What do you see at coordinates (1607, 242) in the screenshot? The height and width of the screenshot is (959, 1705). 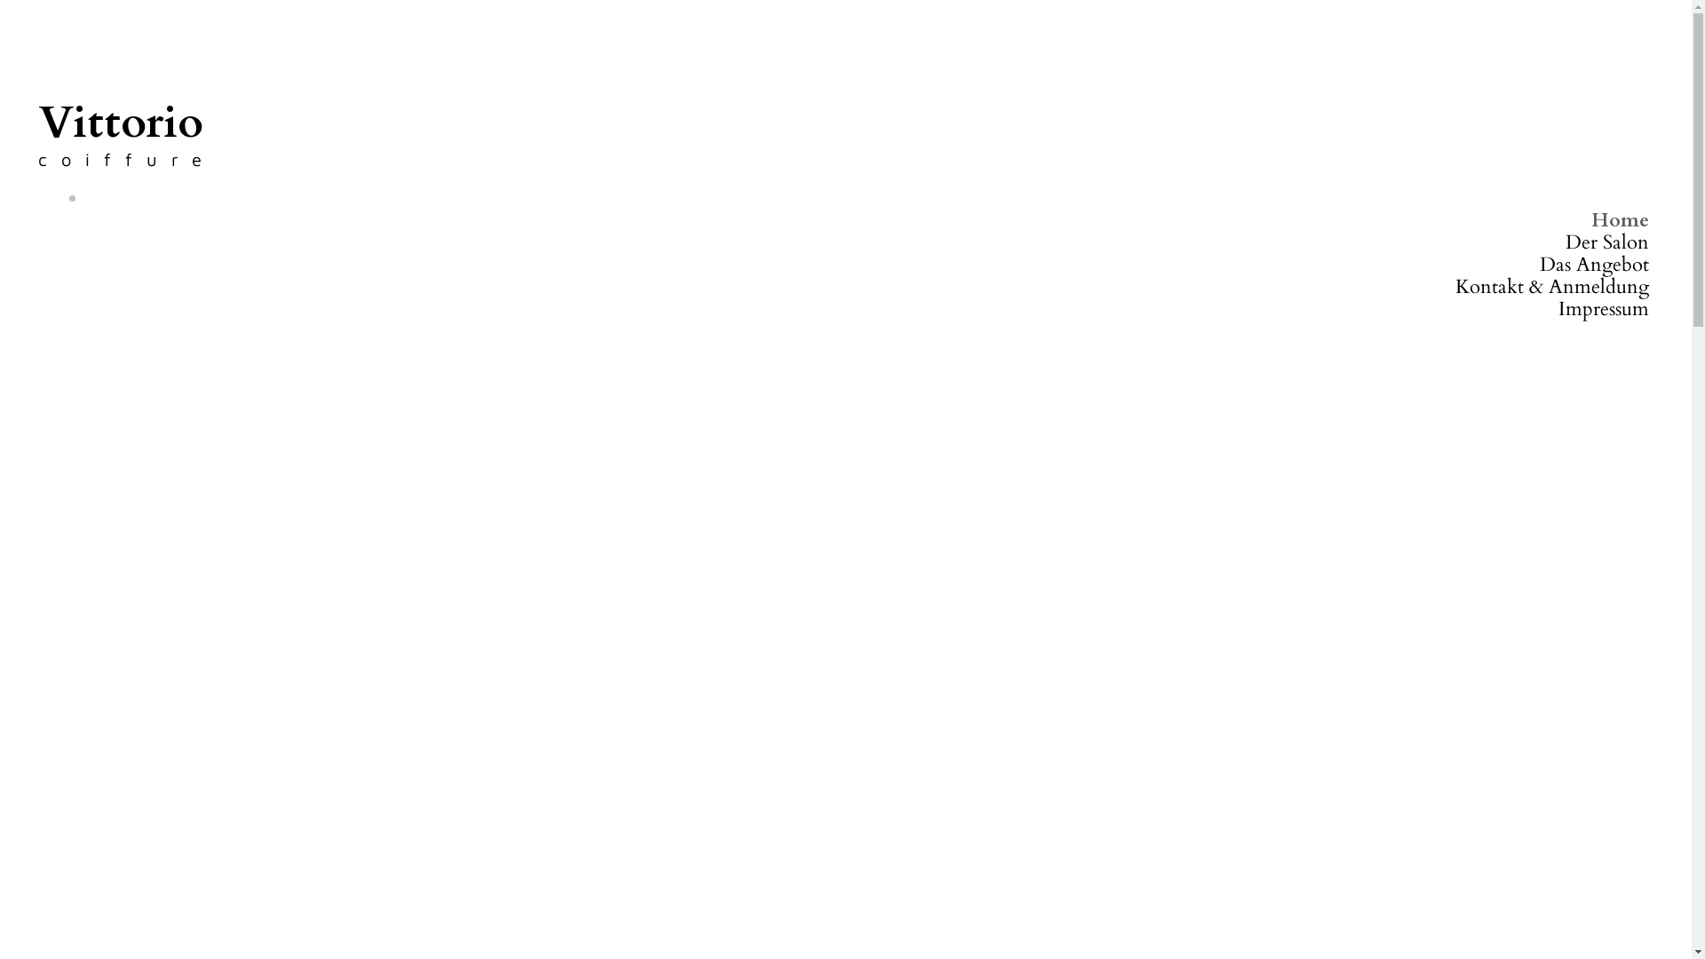 I see `Der Salon` at bounding box center [1607, 242].